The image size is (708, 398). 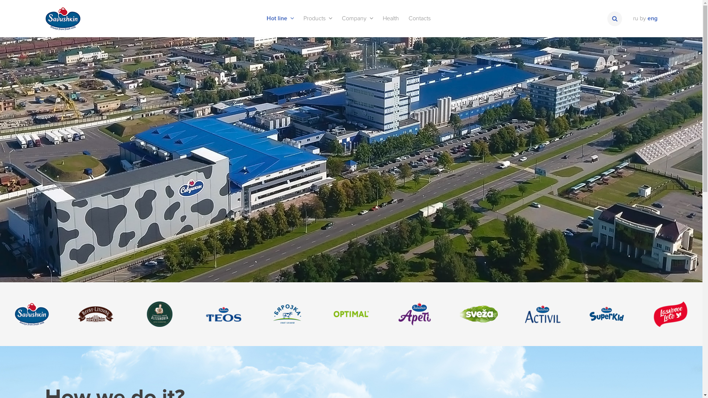 What do you see at coordinates (415, 314) in the screenshot?
I see `Apeti` at bounding box center [415, 314].